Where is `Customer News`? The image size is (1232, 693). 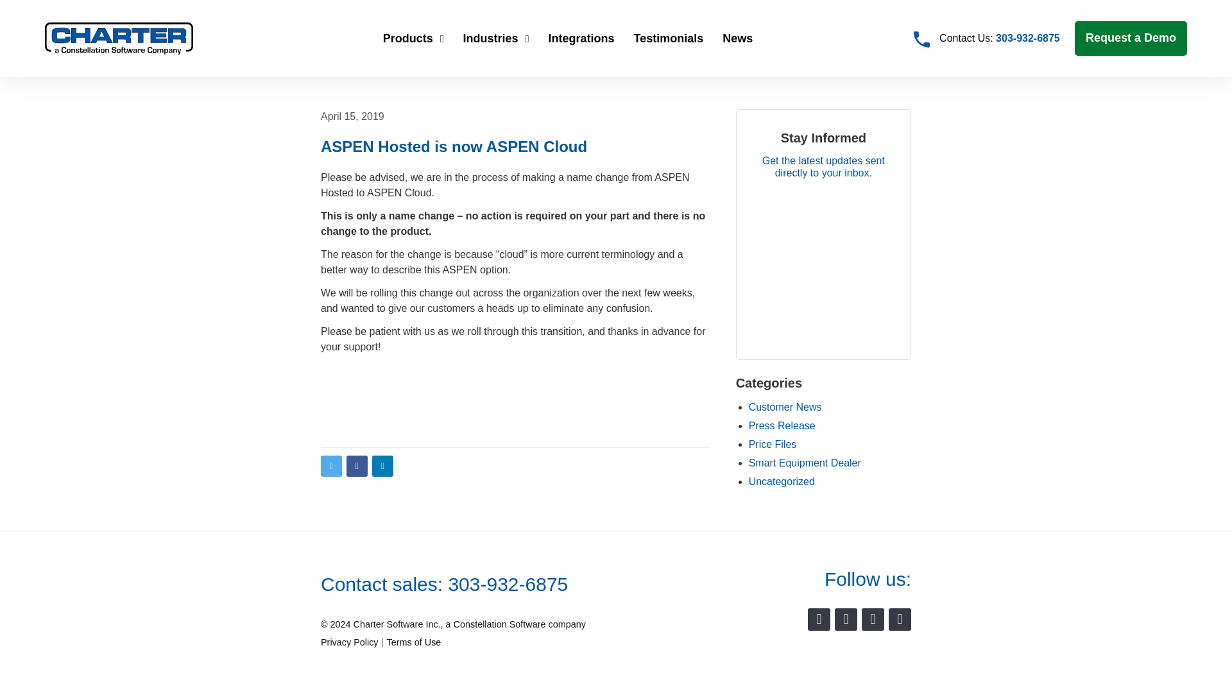
Customer News is located at coordinates (785, 407).